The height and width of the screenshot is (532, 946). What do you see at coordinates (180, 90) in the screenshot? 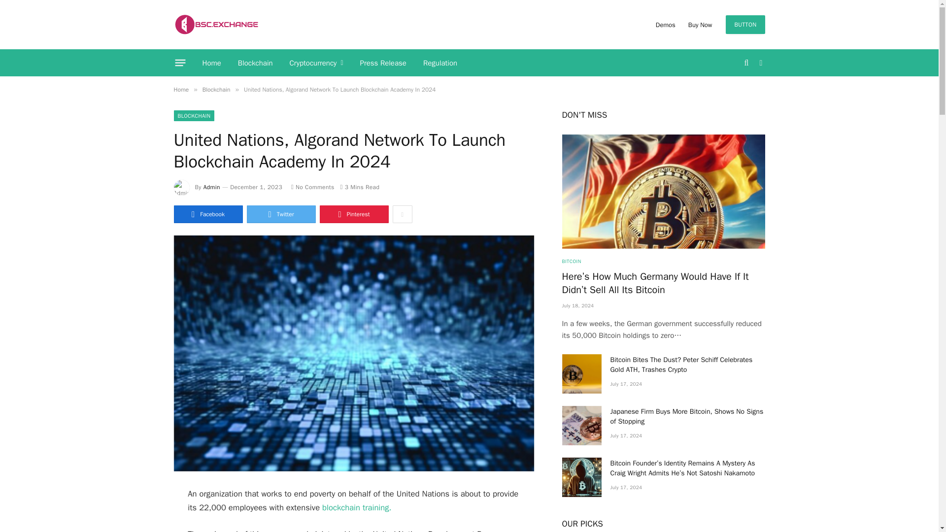
I see `Home` at bounding box center [180, 90].